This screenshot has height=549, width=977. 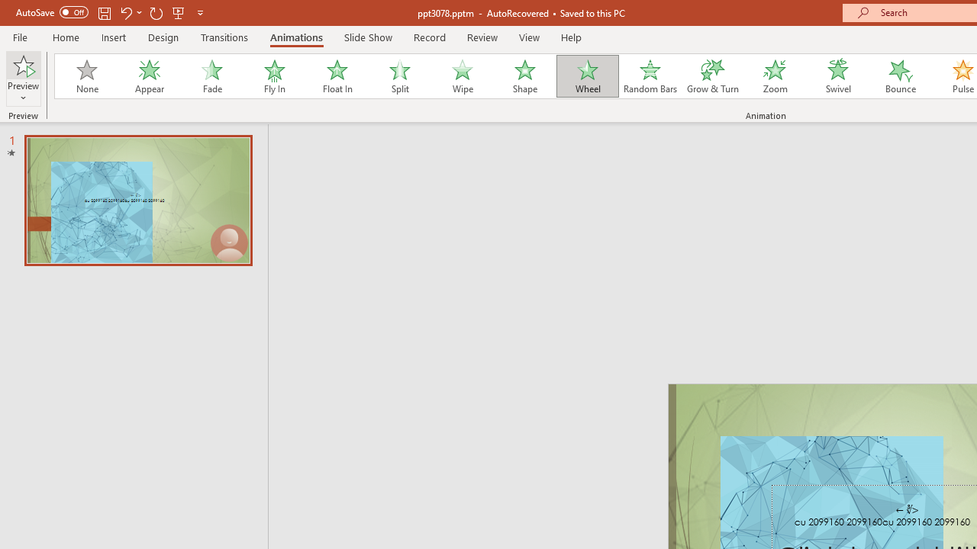 What do you see at coordinates (211, 76) in the screenshot?
I see `Fade` at bounding box center [211, 76].